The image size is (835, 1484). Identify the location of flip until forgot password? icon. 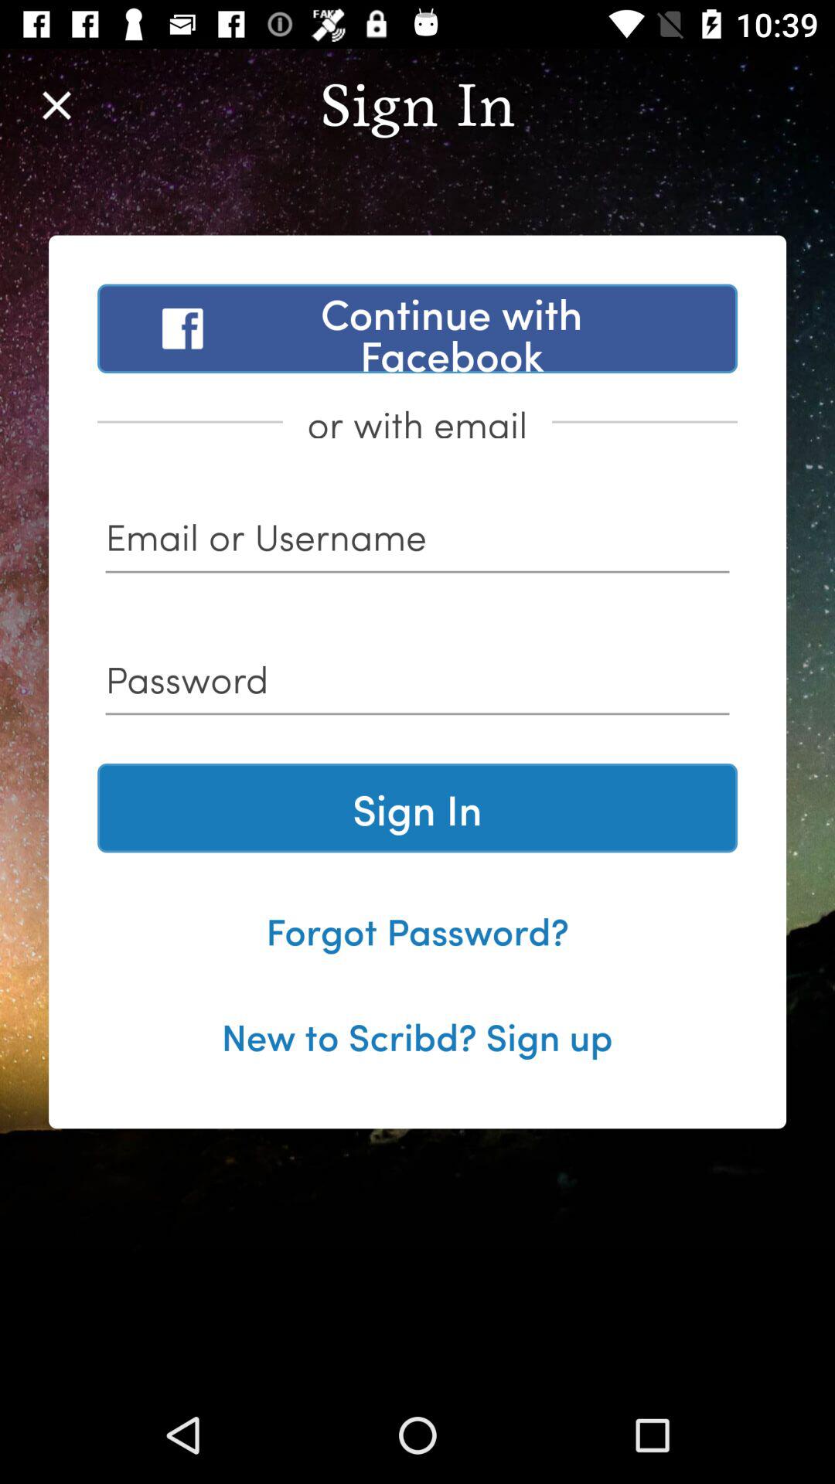
(417, 929).